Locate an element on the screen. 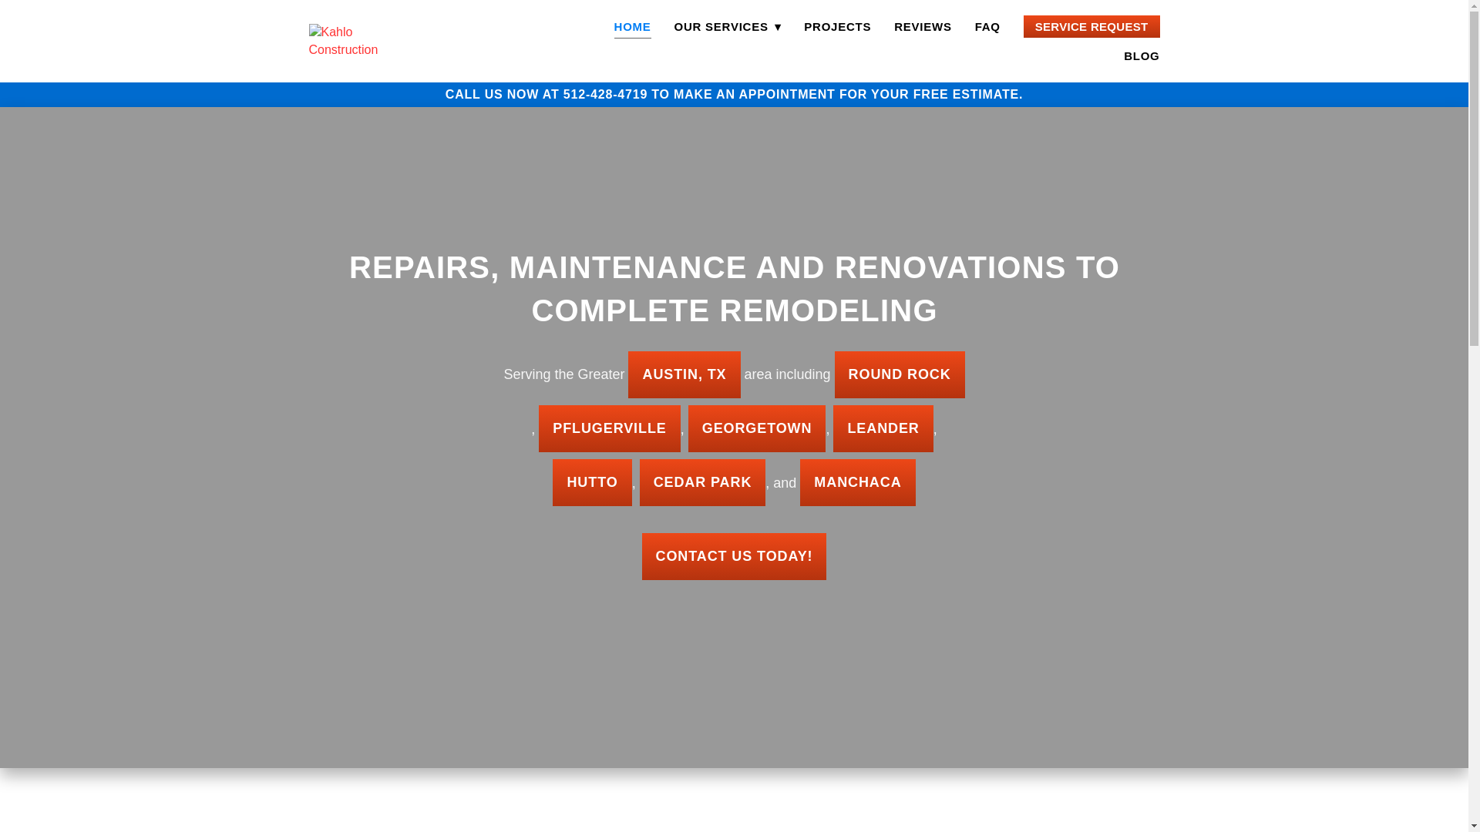 The image size is (1480, 832). REVIEWS is located at coordinates (922, 26).